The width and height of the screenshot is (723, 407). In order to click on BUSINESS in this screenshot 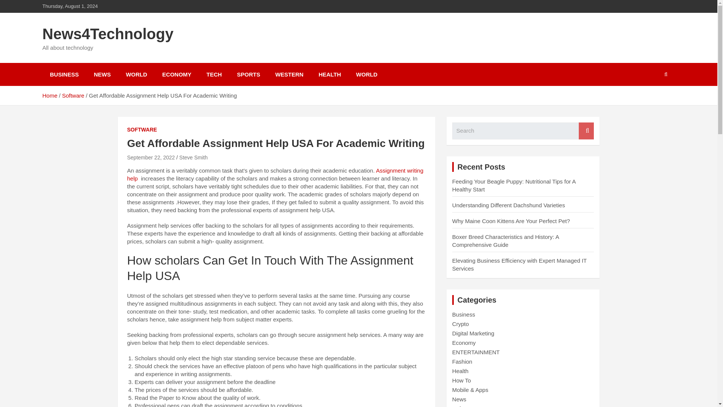, I will do `click(64, 74)`.